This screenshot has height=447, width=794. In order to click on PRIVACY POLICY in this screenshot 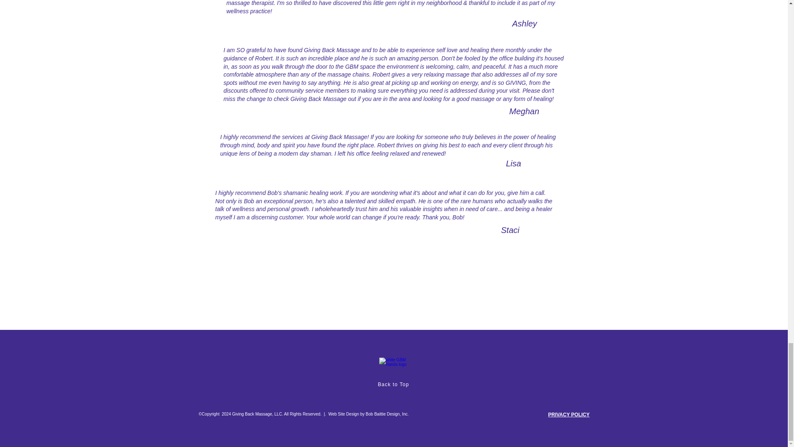, I will do `click(569, 414)`.